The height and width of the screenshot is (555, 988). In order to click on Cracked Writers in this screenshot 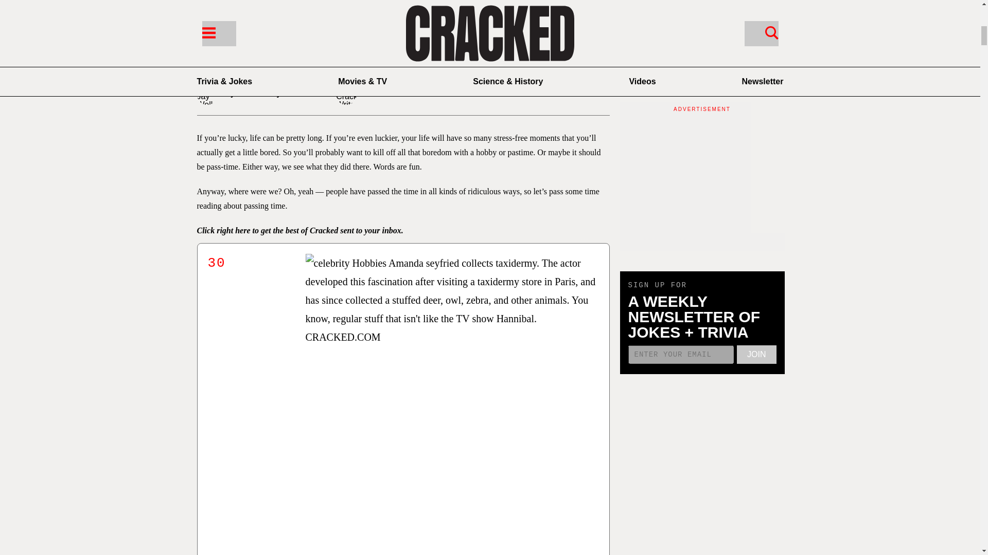, I will do `click(402, 95)`.